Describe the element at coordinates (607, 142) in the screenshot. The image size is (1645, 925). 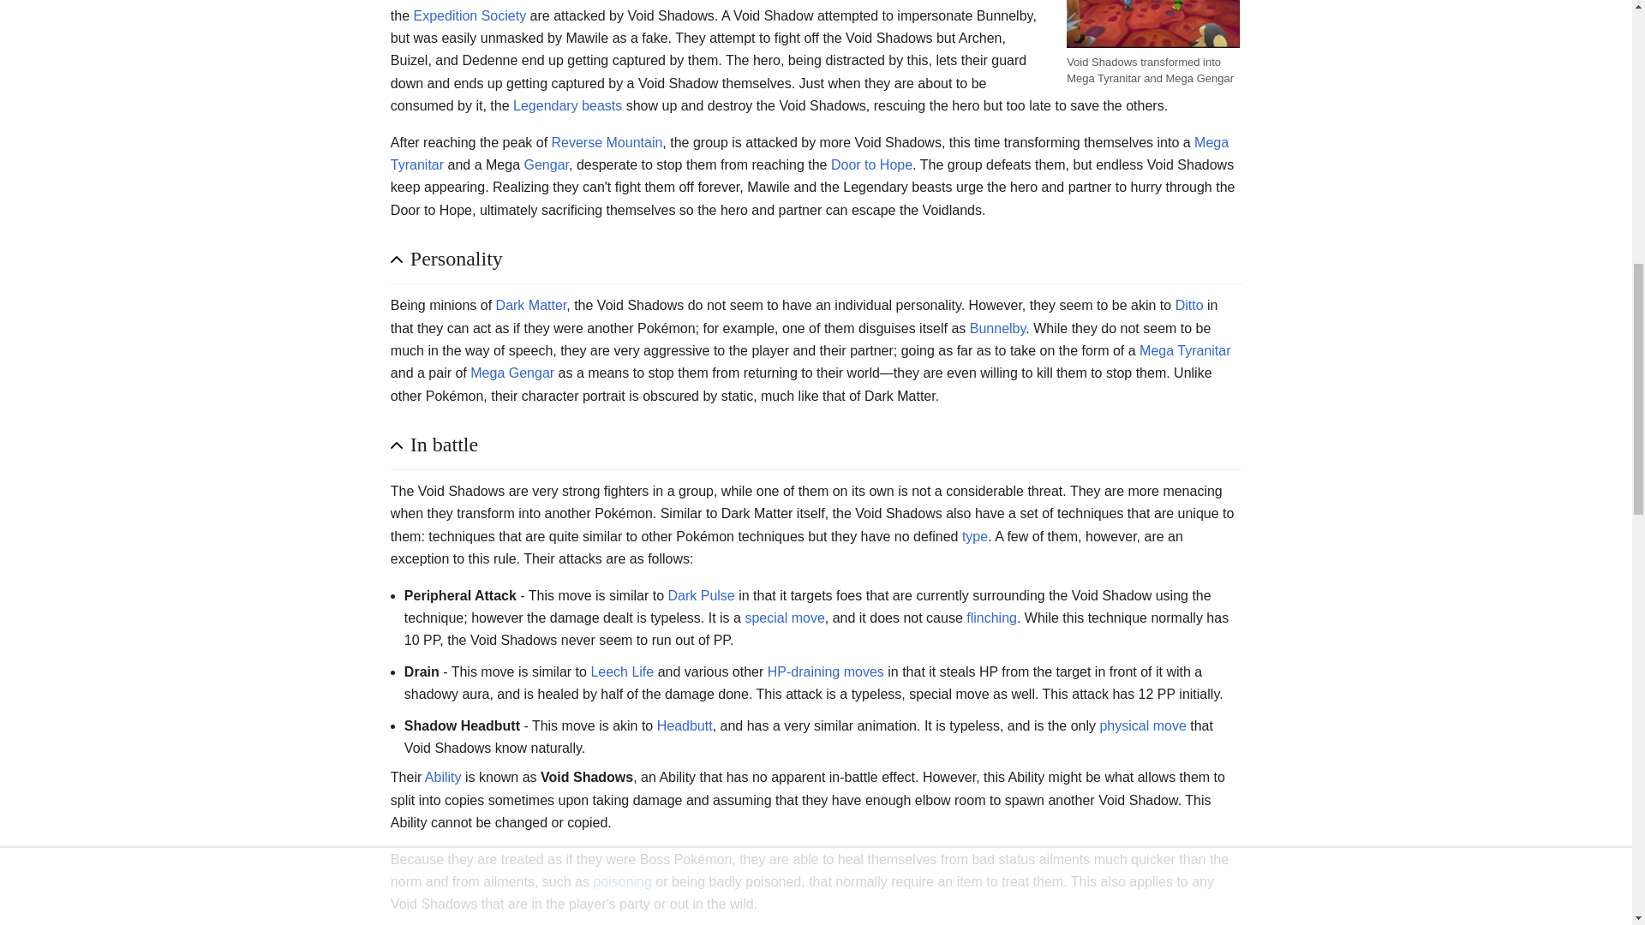
I see `Reverse Mountain` at that location.